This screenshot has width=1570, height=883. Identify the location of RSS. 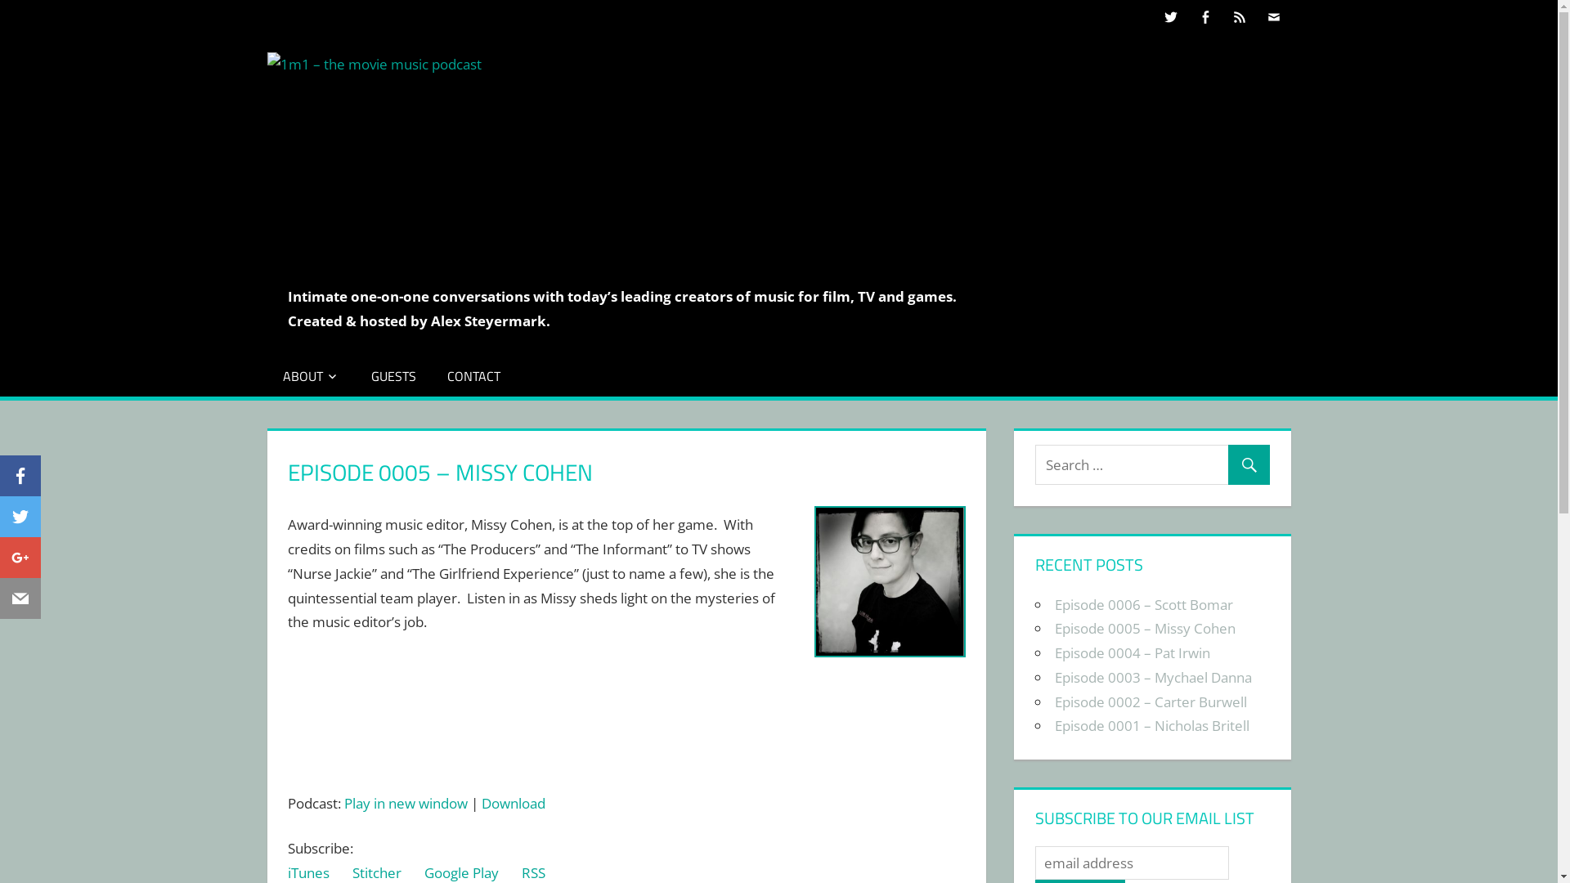
(533, 873).